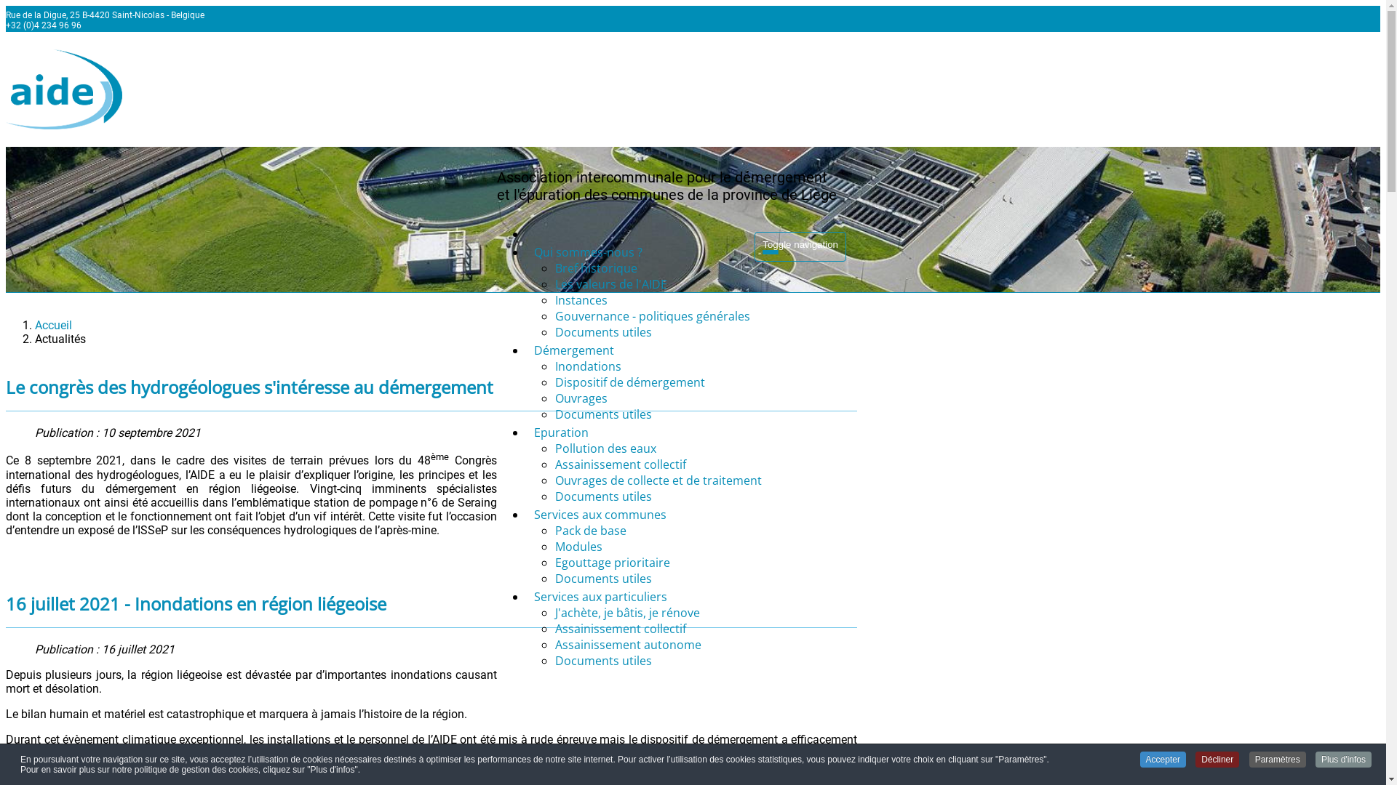  What do you see at coordinates (601, 597) in the screenshot?
I see `Services aux particuliers` at bounding box center [601, 597].